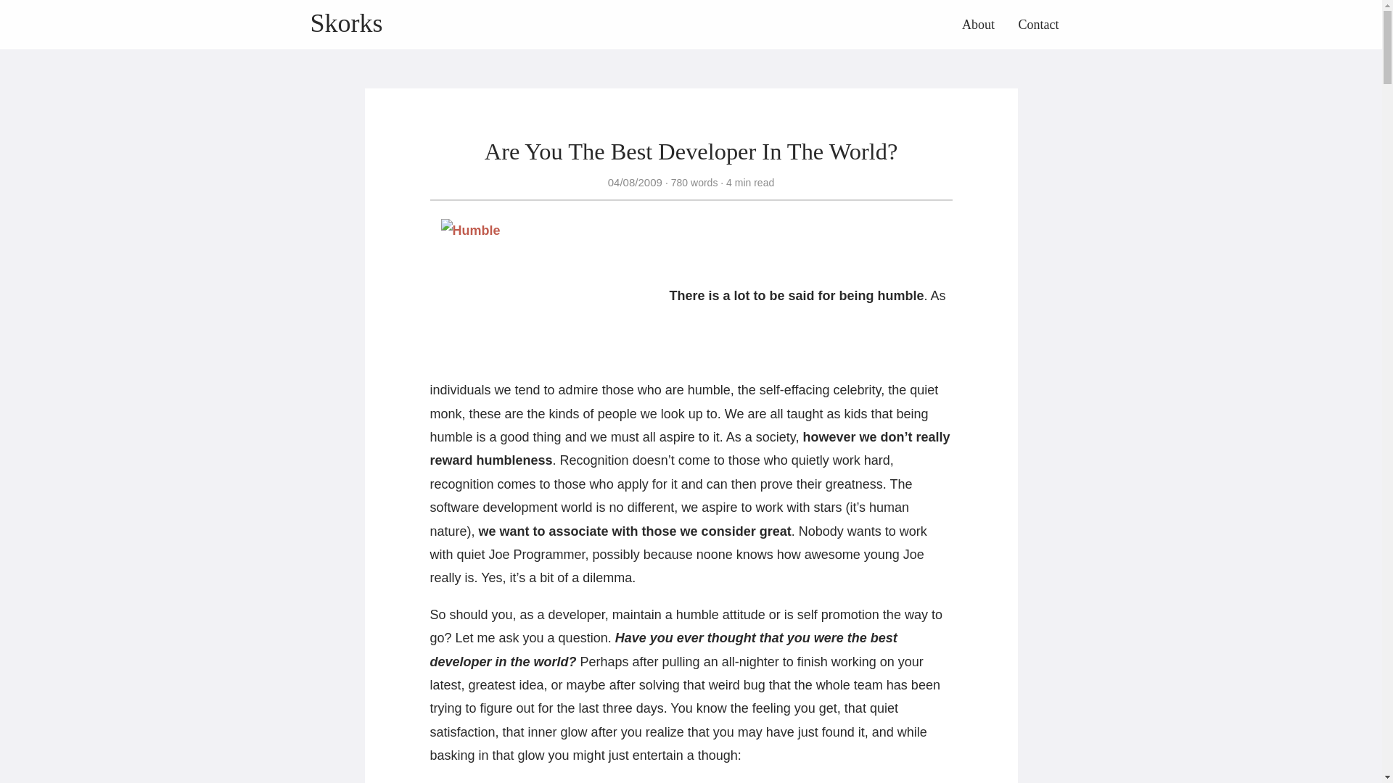  I want to click on Skorks, so click(347, 22).